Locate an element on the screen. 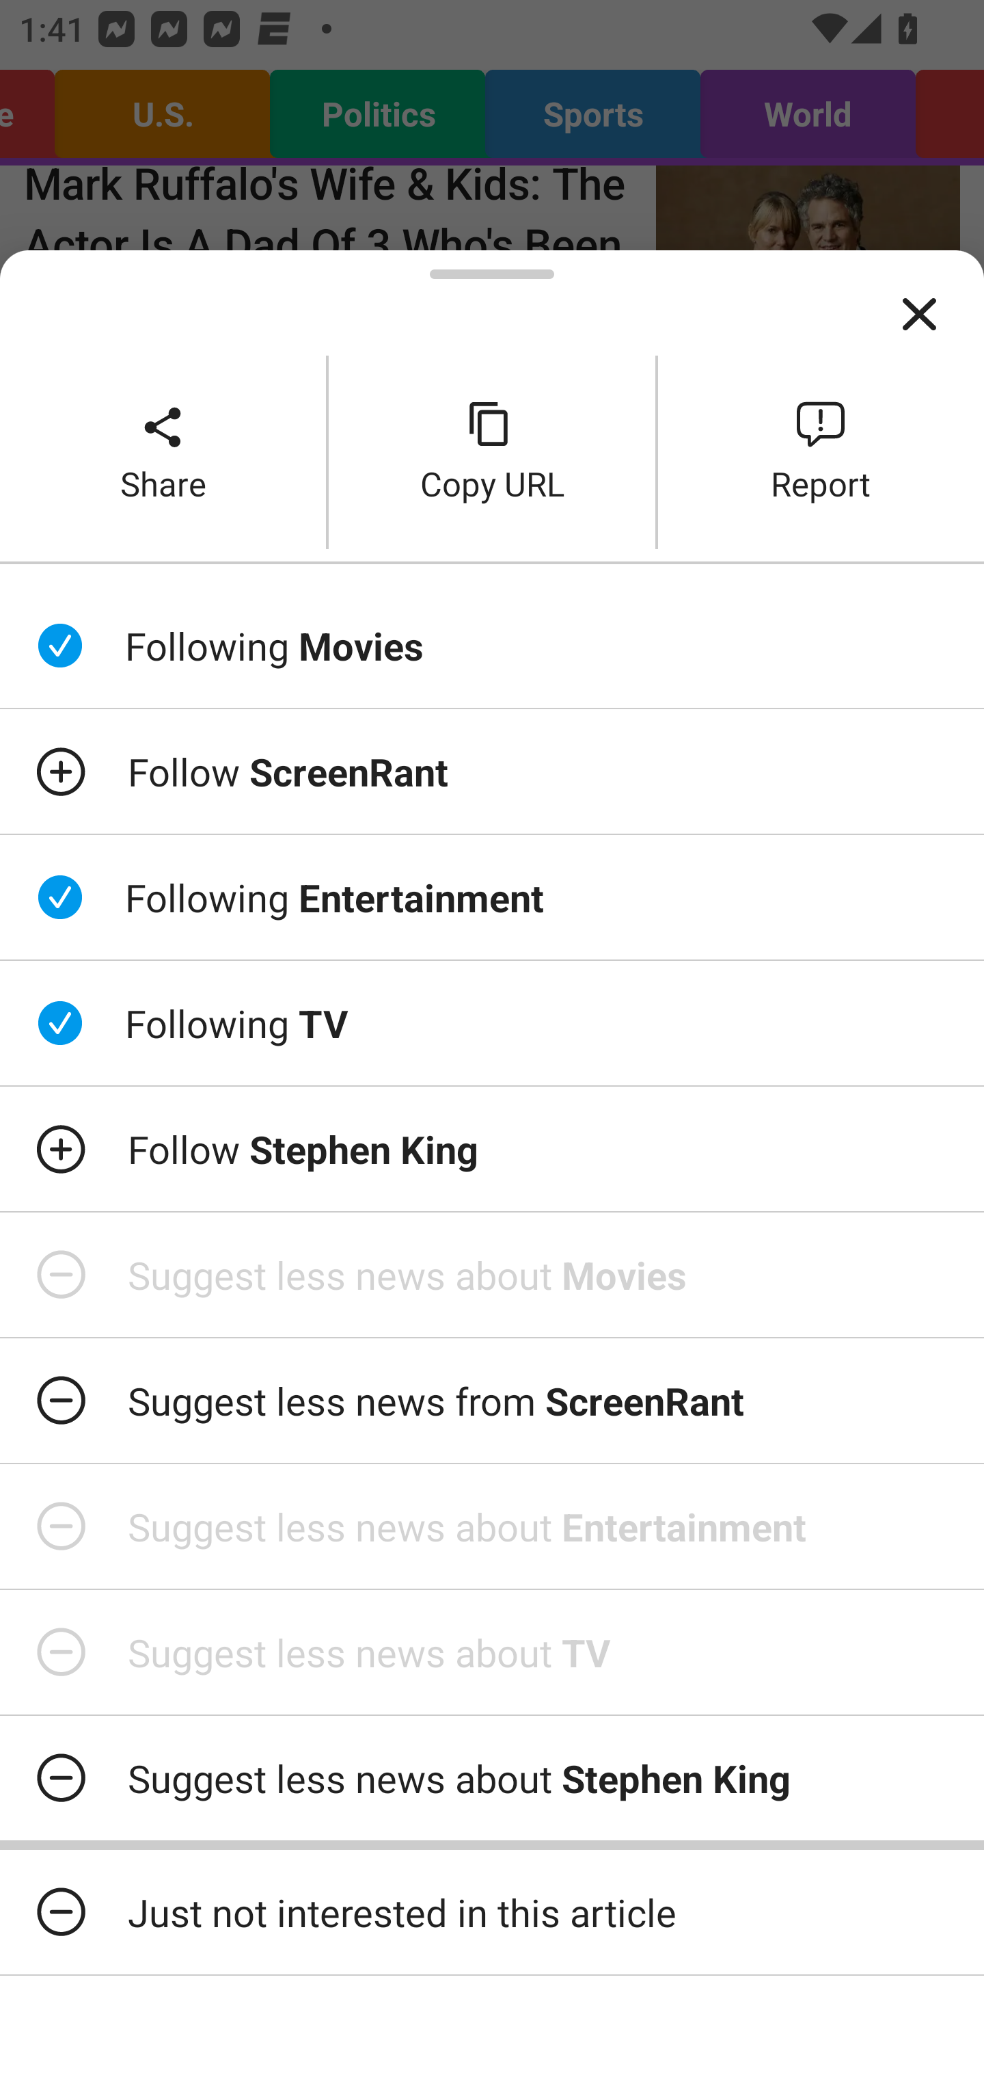 The height and width of the screenshot is (2079, 984). Just not interested in this article is located at coordinates (492, 1912).